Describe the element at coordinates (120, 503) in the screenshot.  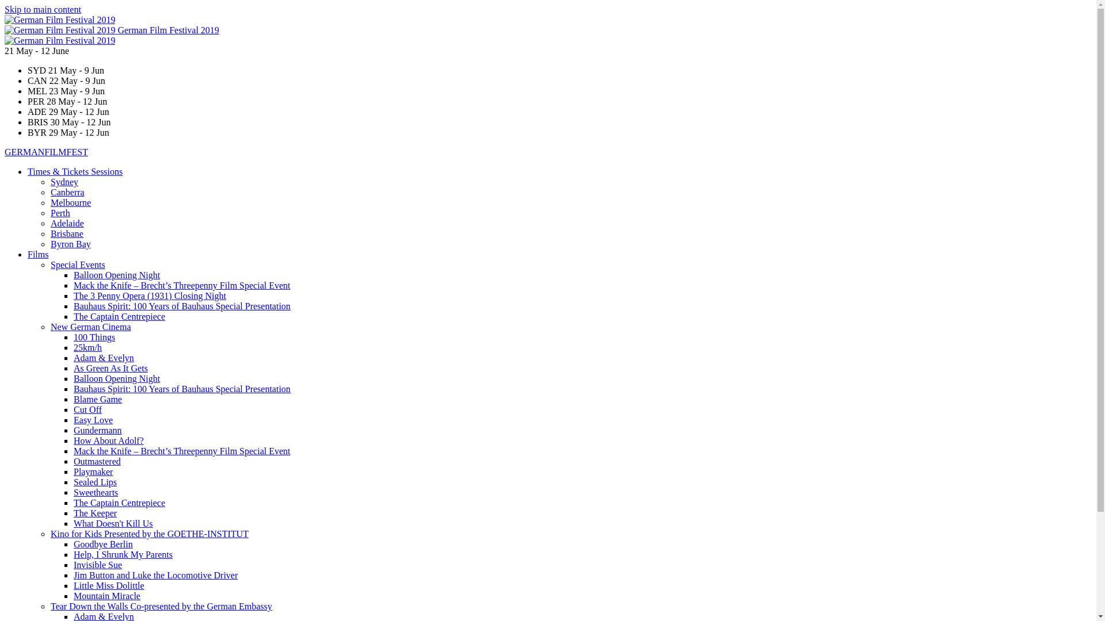
I see `The Captain Centrepiece` at that location.